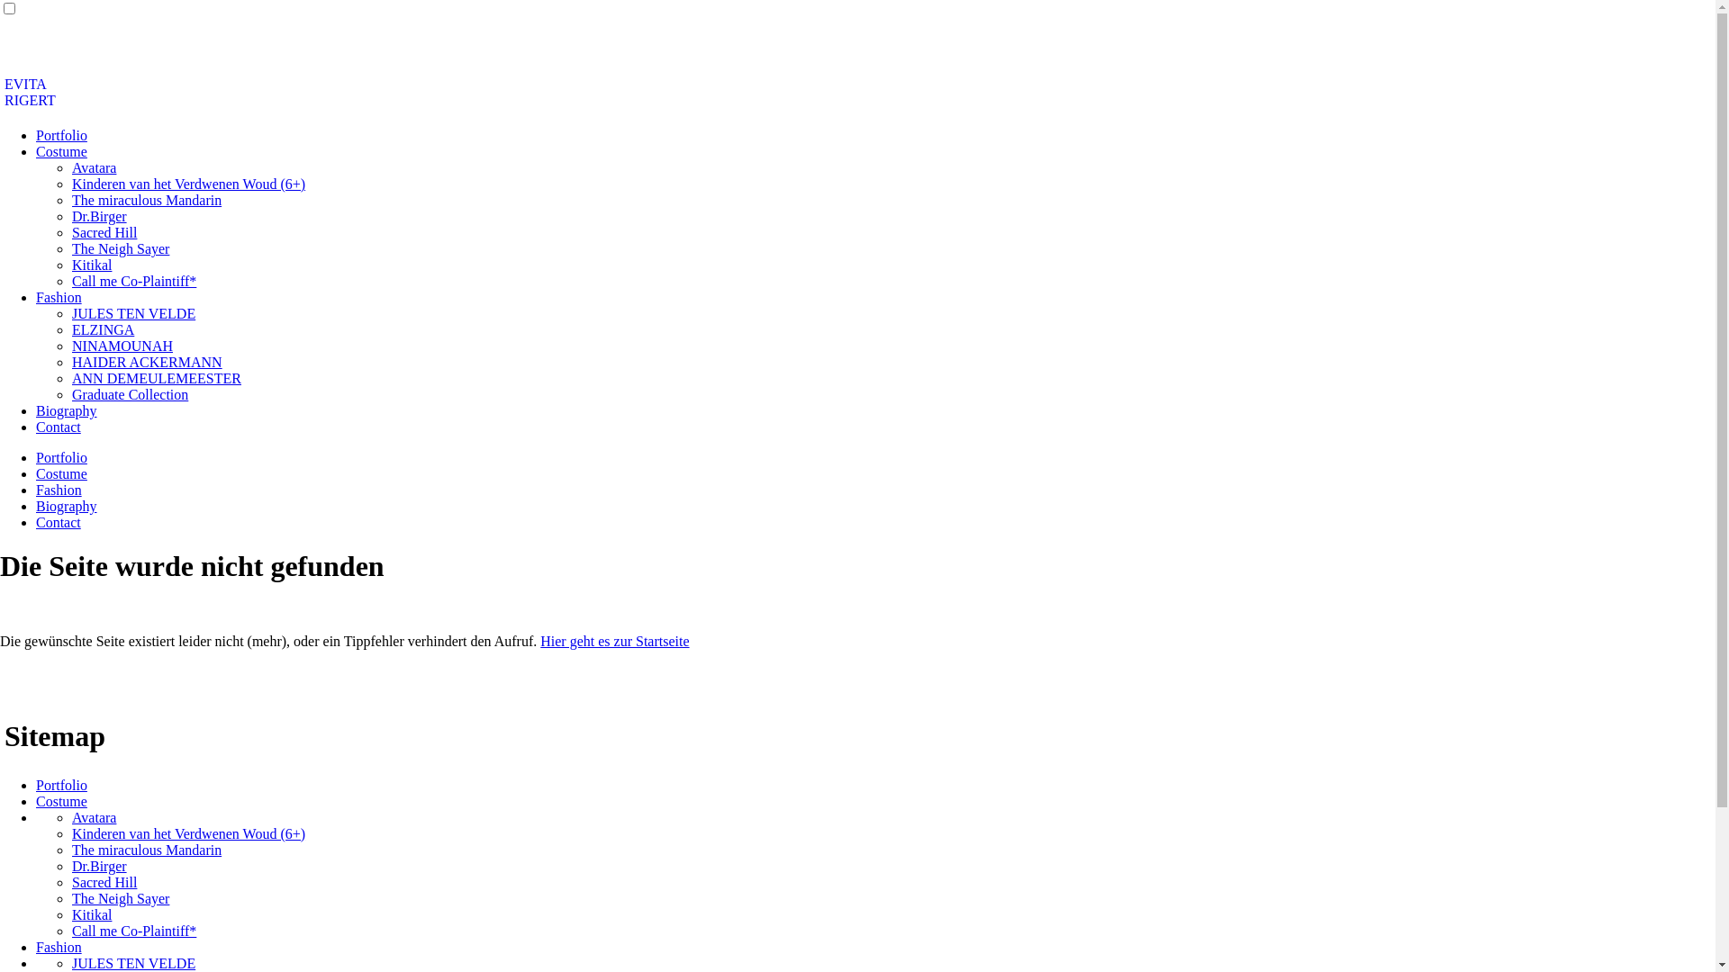 The height and width of the screenshot is (972, 1729). What do you see at coordinates (92, 914) in the screenshot?
I see `Kitikal` at bounding box center [92, 914].